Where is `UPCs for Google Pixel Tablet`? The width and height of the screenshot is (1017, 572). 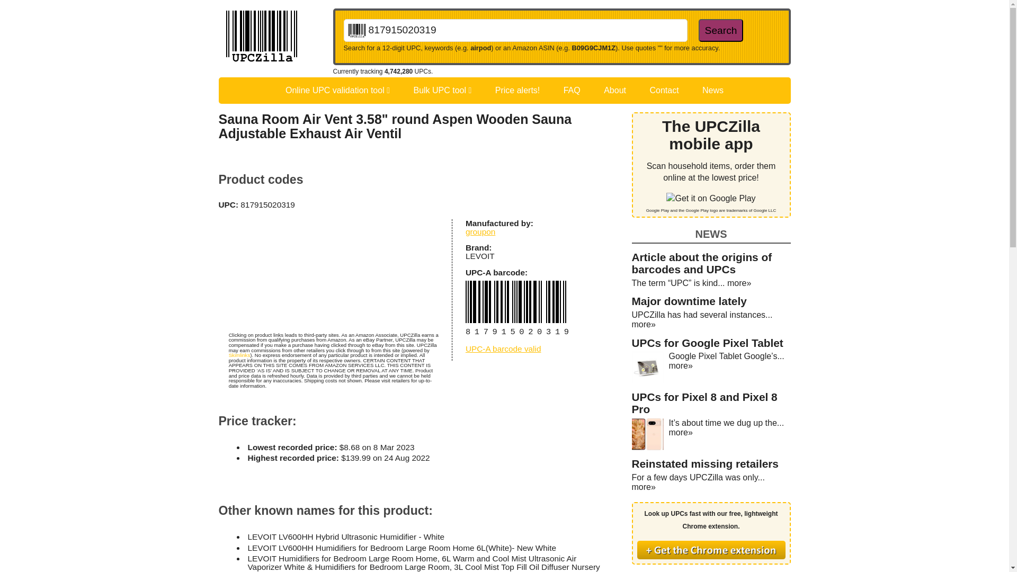
UPCs for Google Pixel Tablet is located at coordinates (707, 343).